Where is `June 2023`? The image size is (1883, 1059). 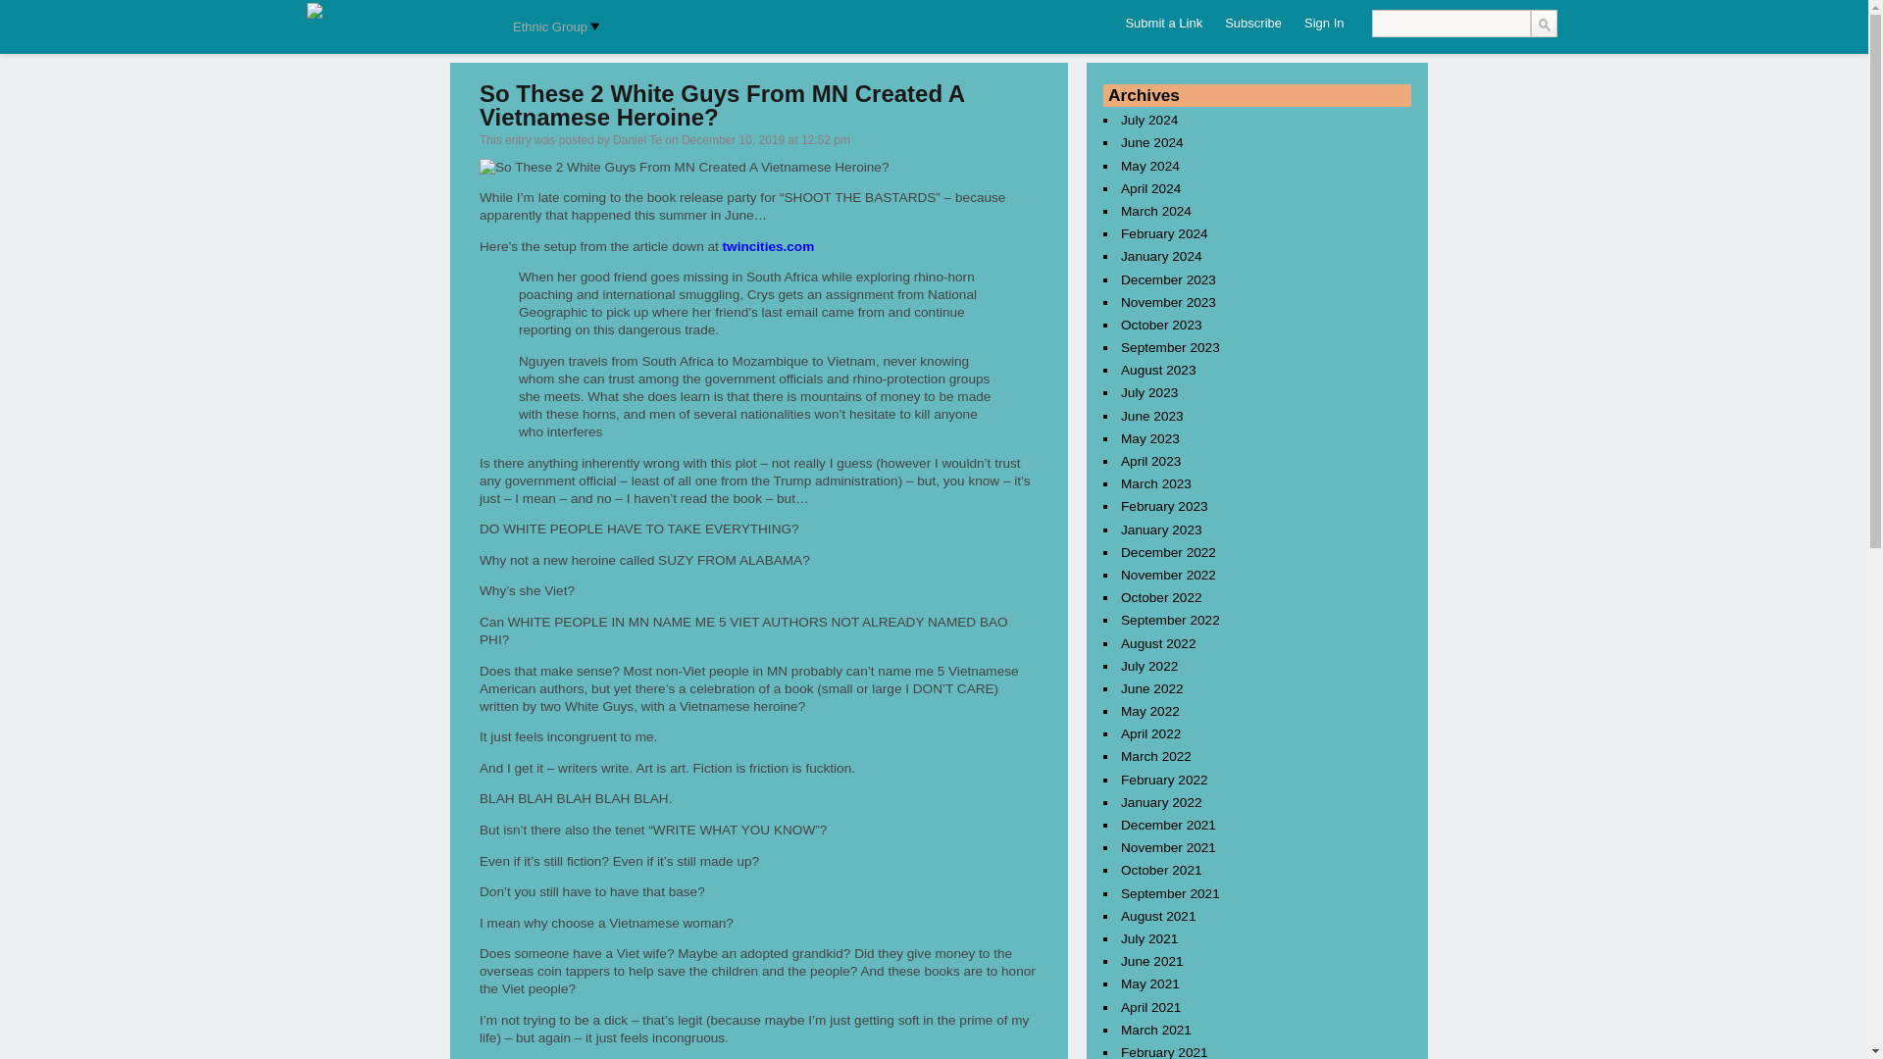 June 2023 is located at coordinates (1151, 416).